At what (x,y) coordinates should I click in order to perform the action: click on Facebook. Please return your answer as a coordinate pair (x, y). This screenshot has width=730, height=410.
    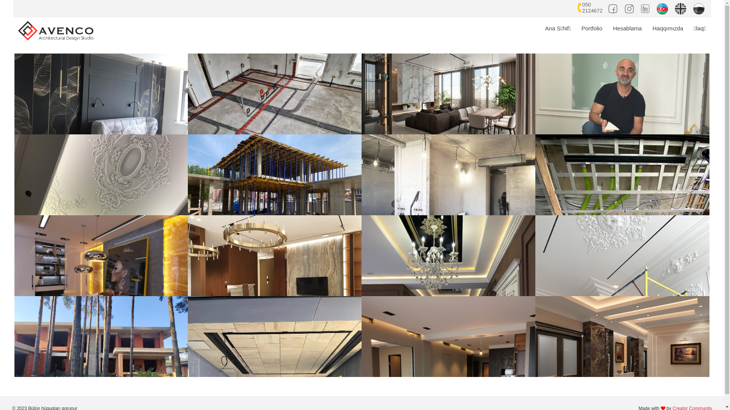
    Looking at the image, I should click on (614, 8).